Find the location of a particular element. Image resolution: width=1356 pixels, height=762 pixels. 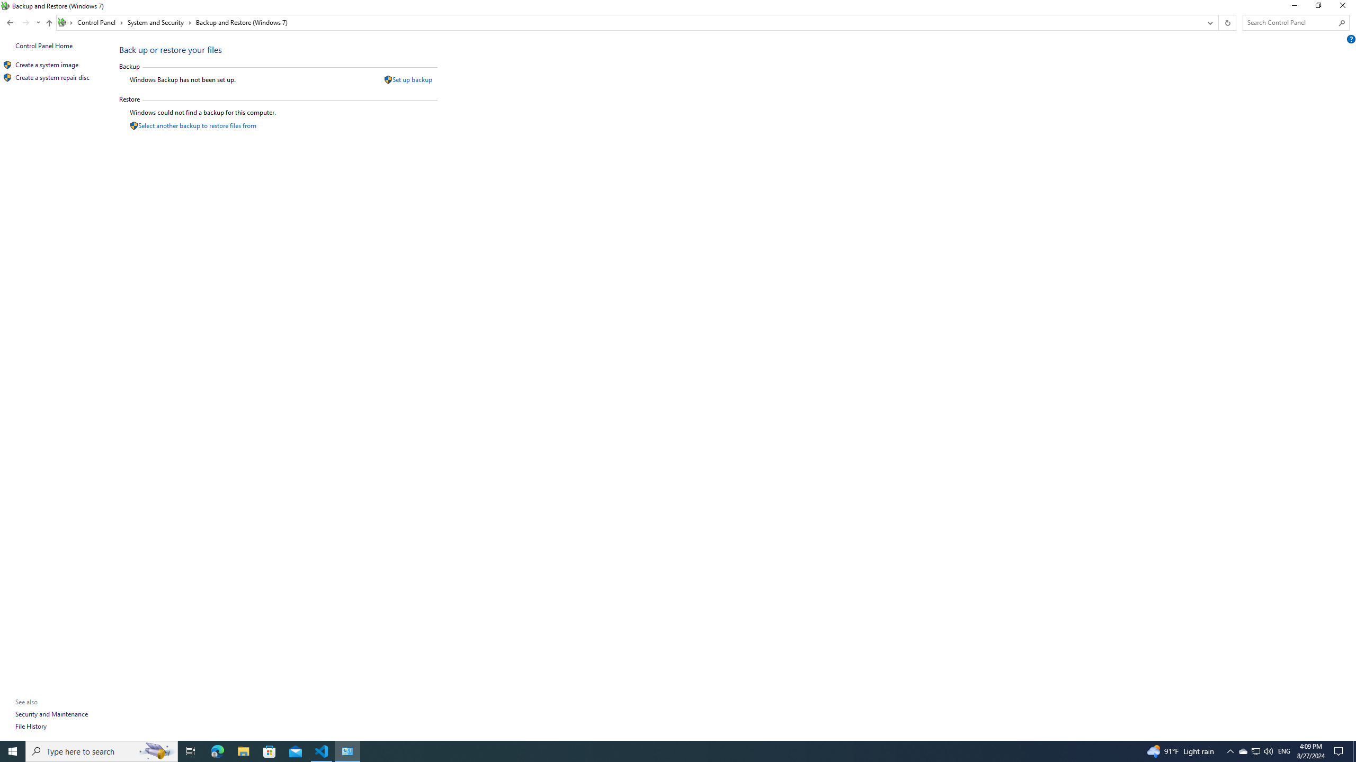

Search Box is located at coordinates (1290, 22).